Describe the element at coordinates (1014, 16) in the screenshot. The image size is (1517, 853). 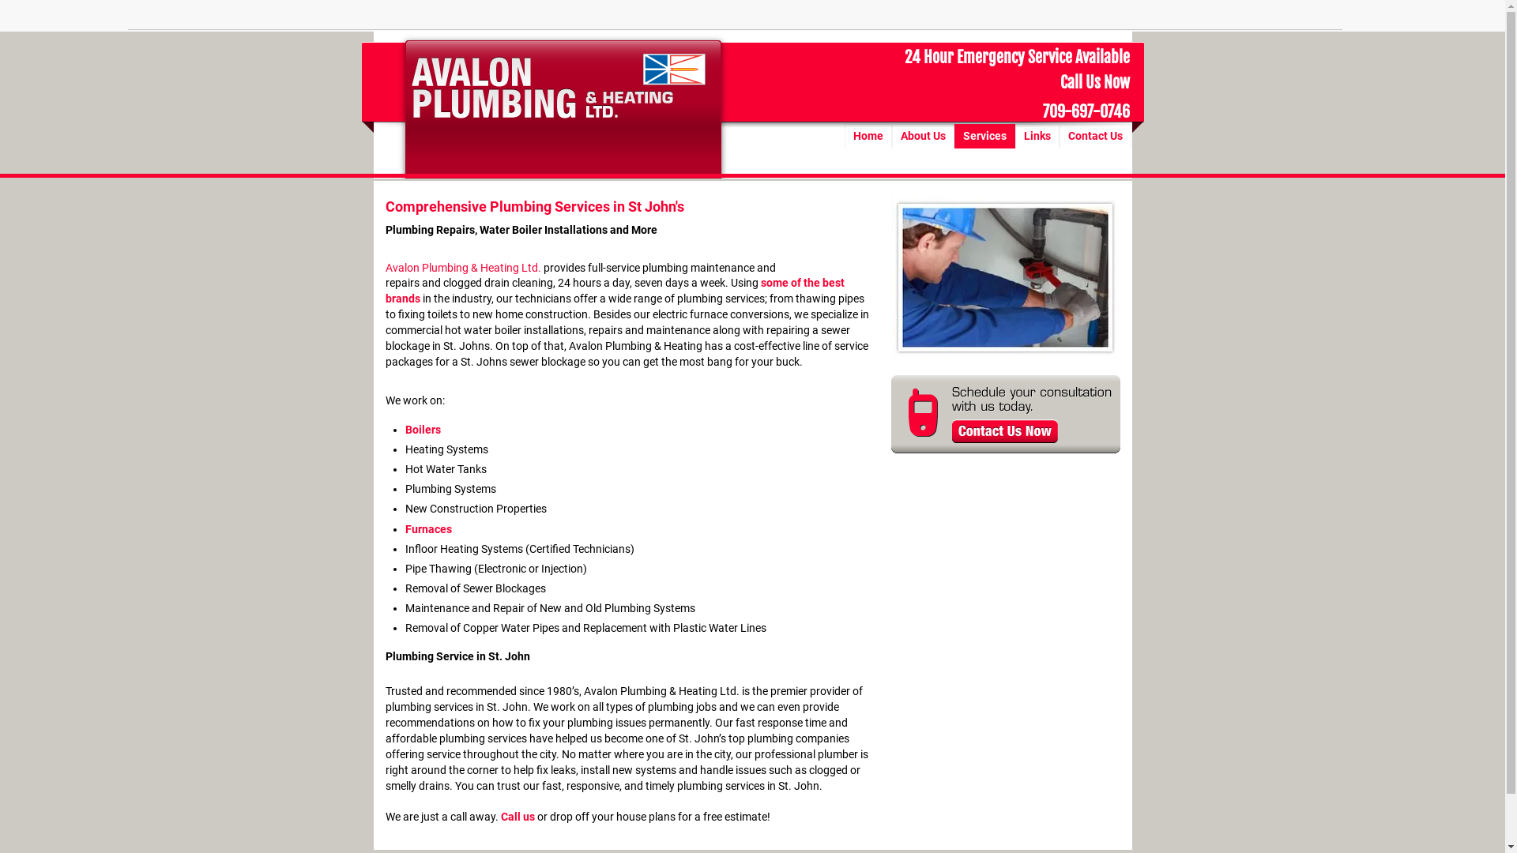
I see `Embedded Content` at that location.